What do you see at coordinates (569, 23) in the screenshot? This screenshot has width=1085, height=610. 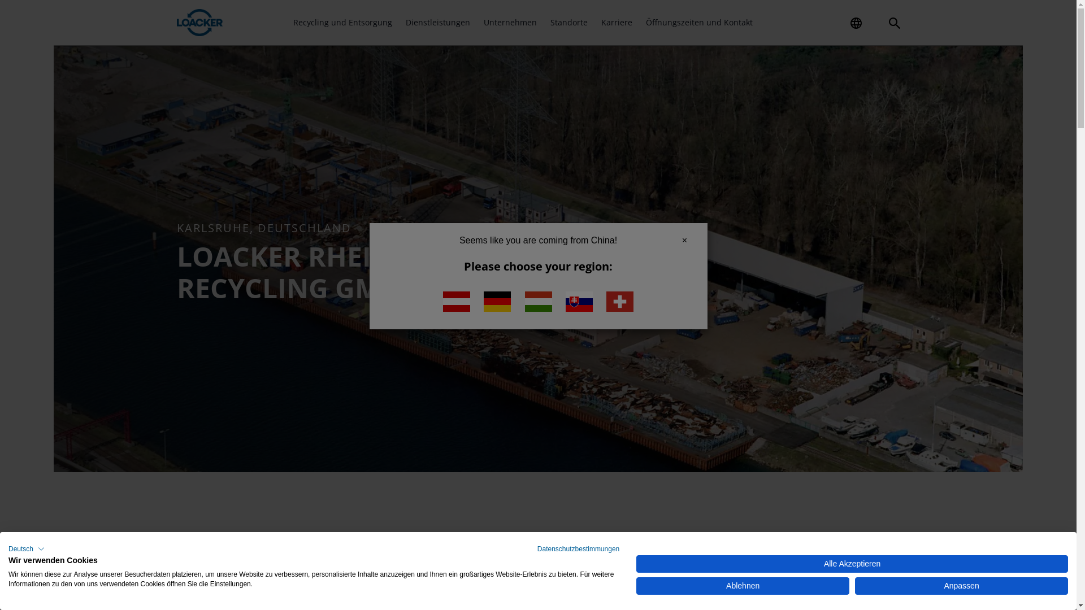 I see `Standorte` at bounding box center [569, 23].